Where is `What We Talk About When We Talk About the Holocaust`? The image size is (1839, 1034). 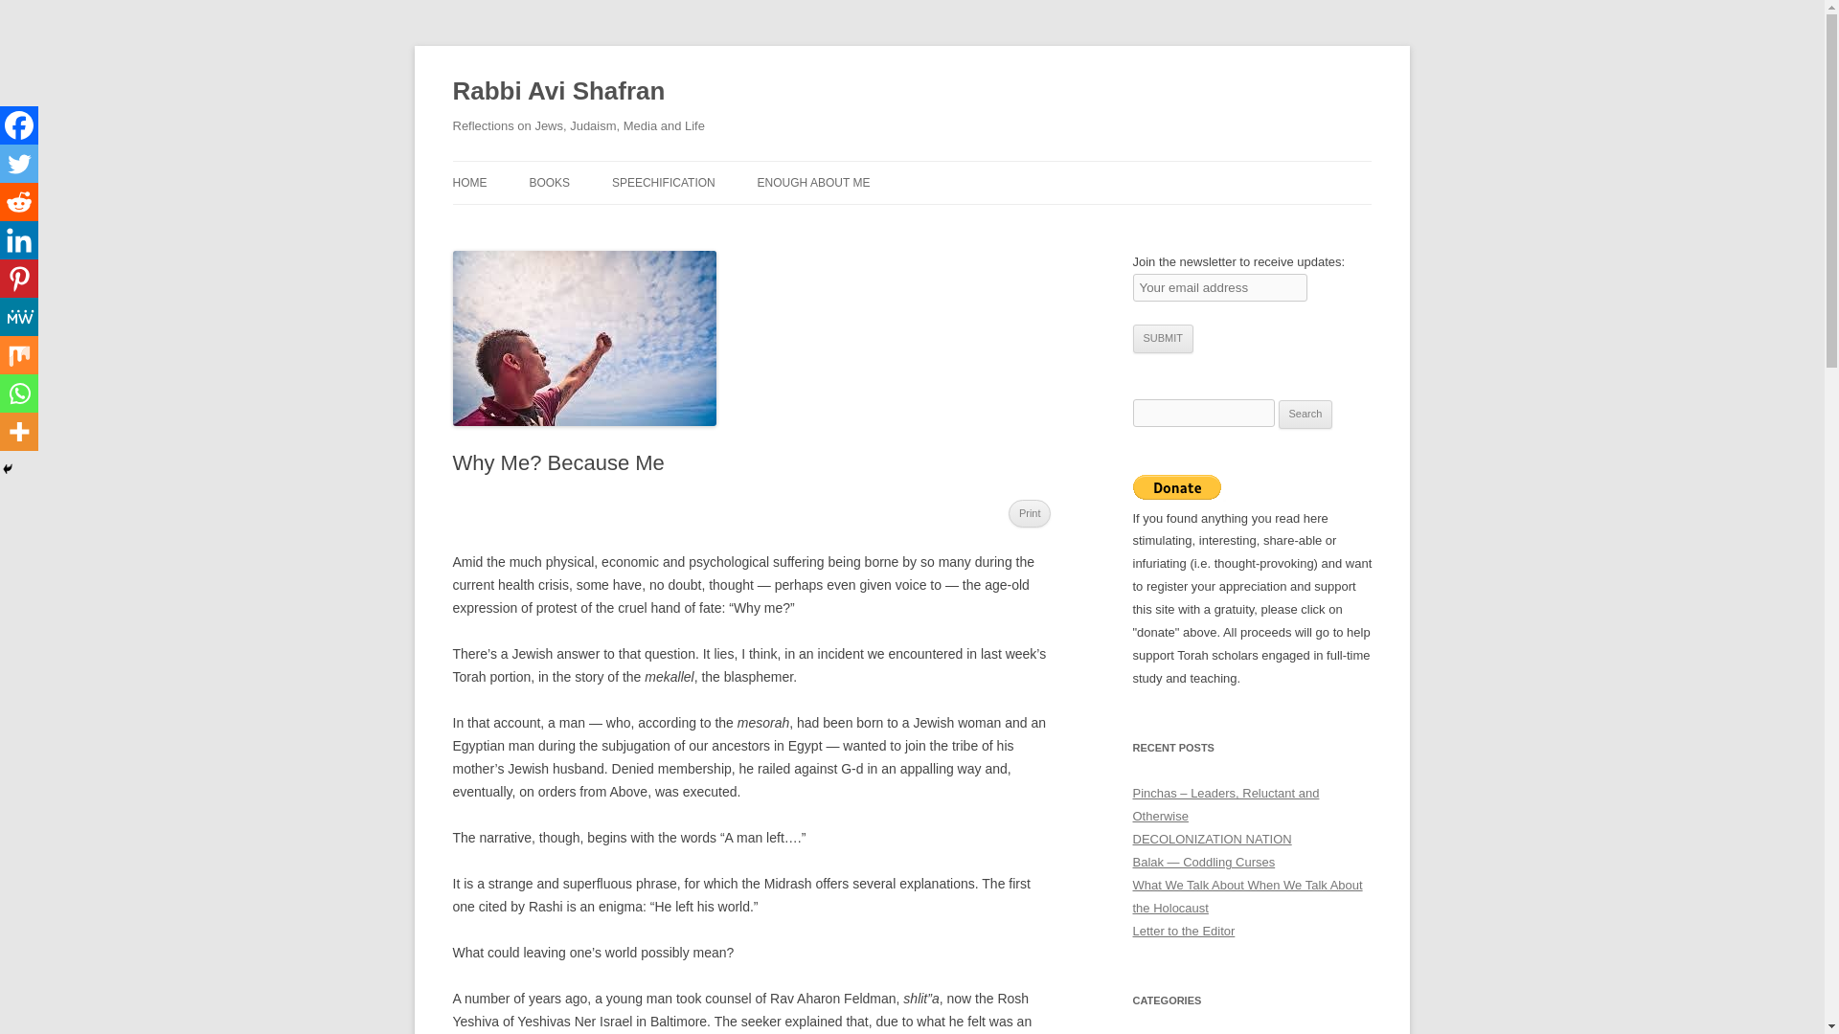
What We Talk About When We Talk About the Holocaust is located at coordinates (1247, 896).